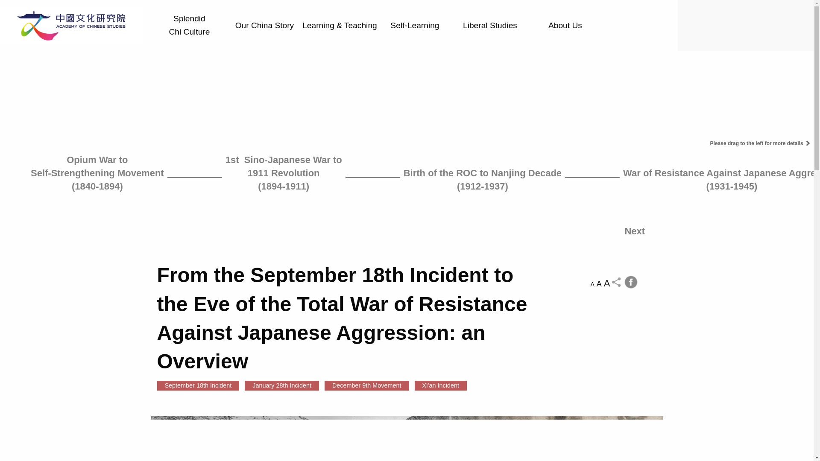  Describe the element at coordinates (189, 26) in the screenshot. I see `About Us` at that location.